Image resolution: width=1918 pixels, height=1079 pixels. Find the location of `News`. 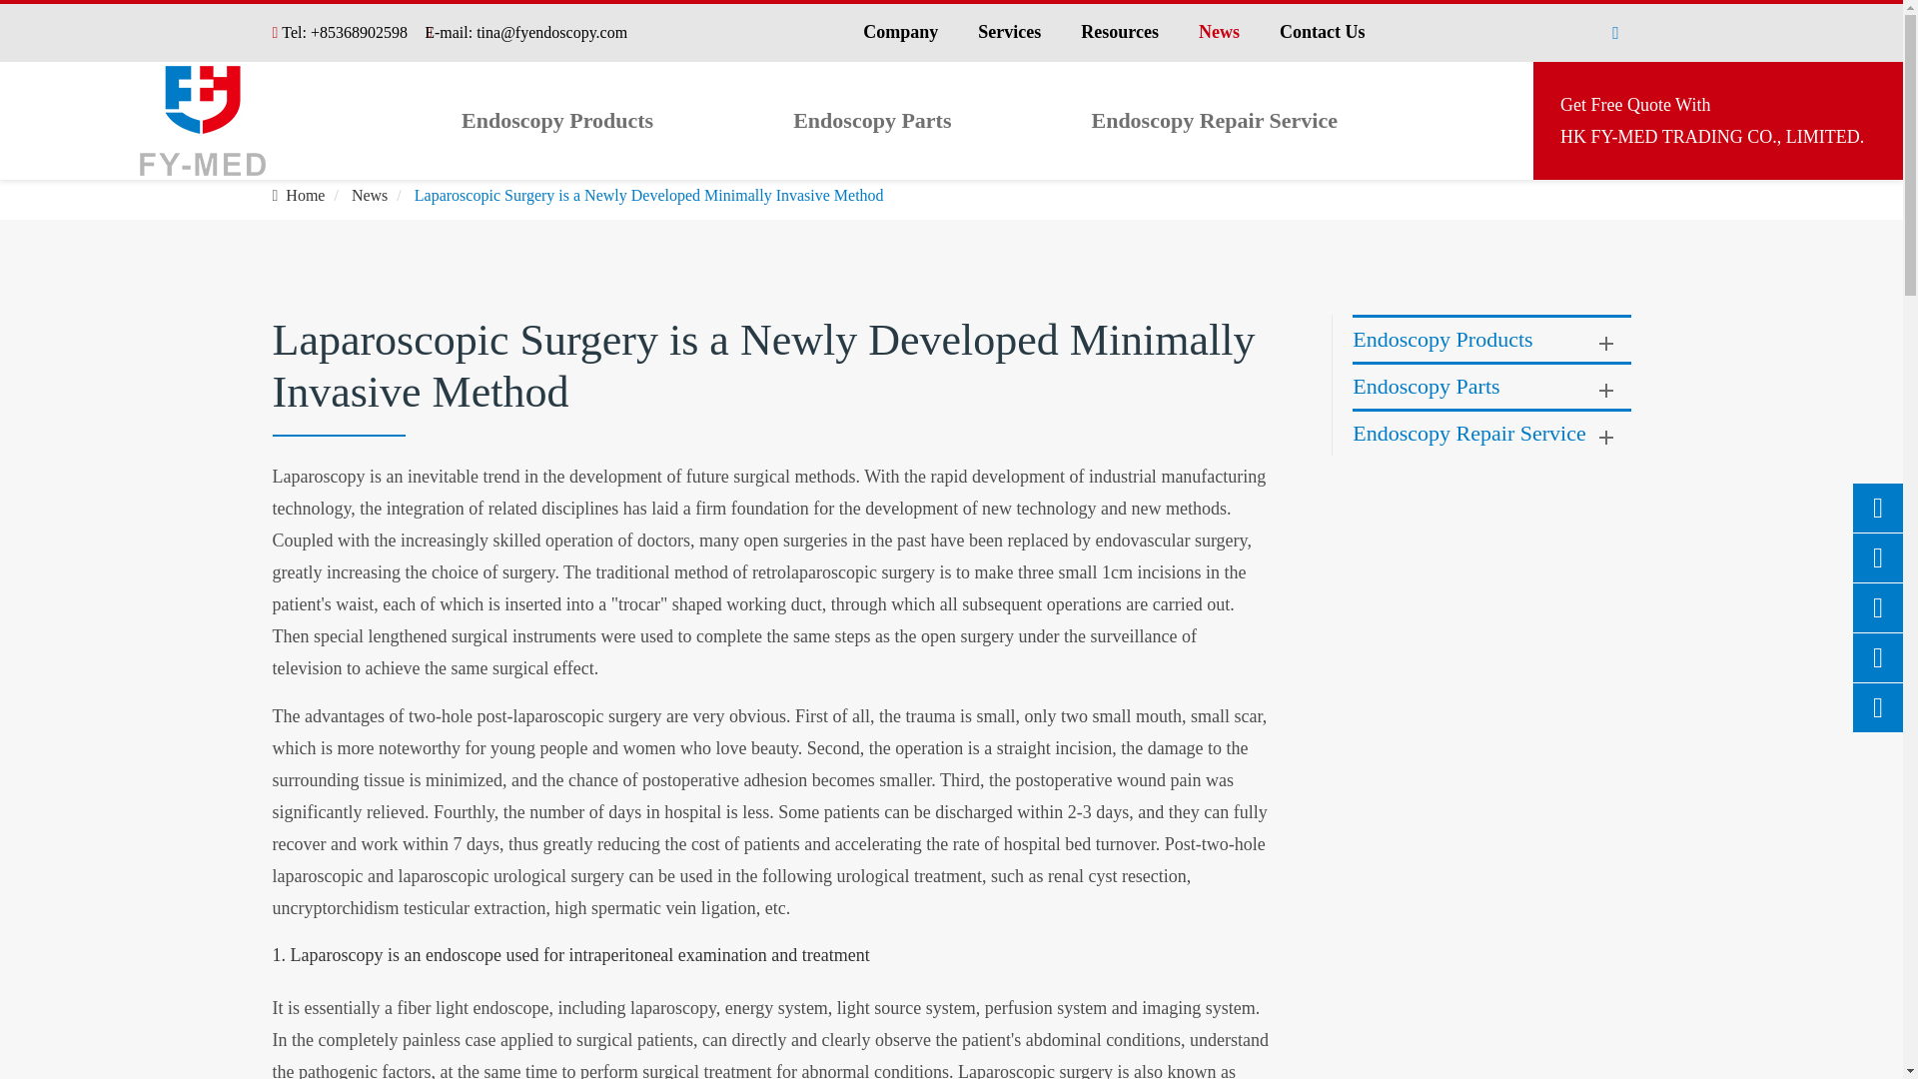

News is located at coordinates (1712, 120).